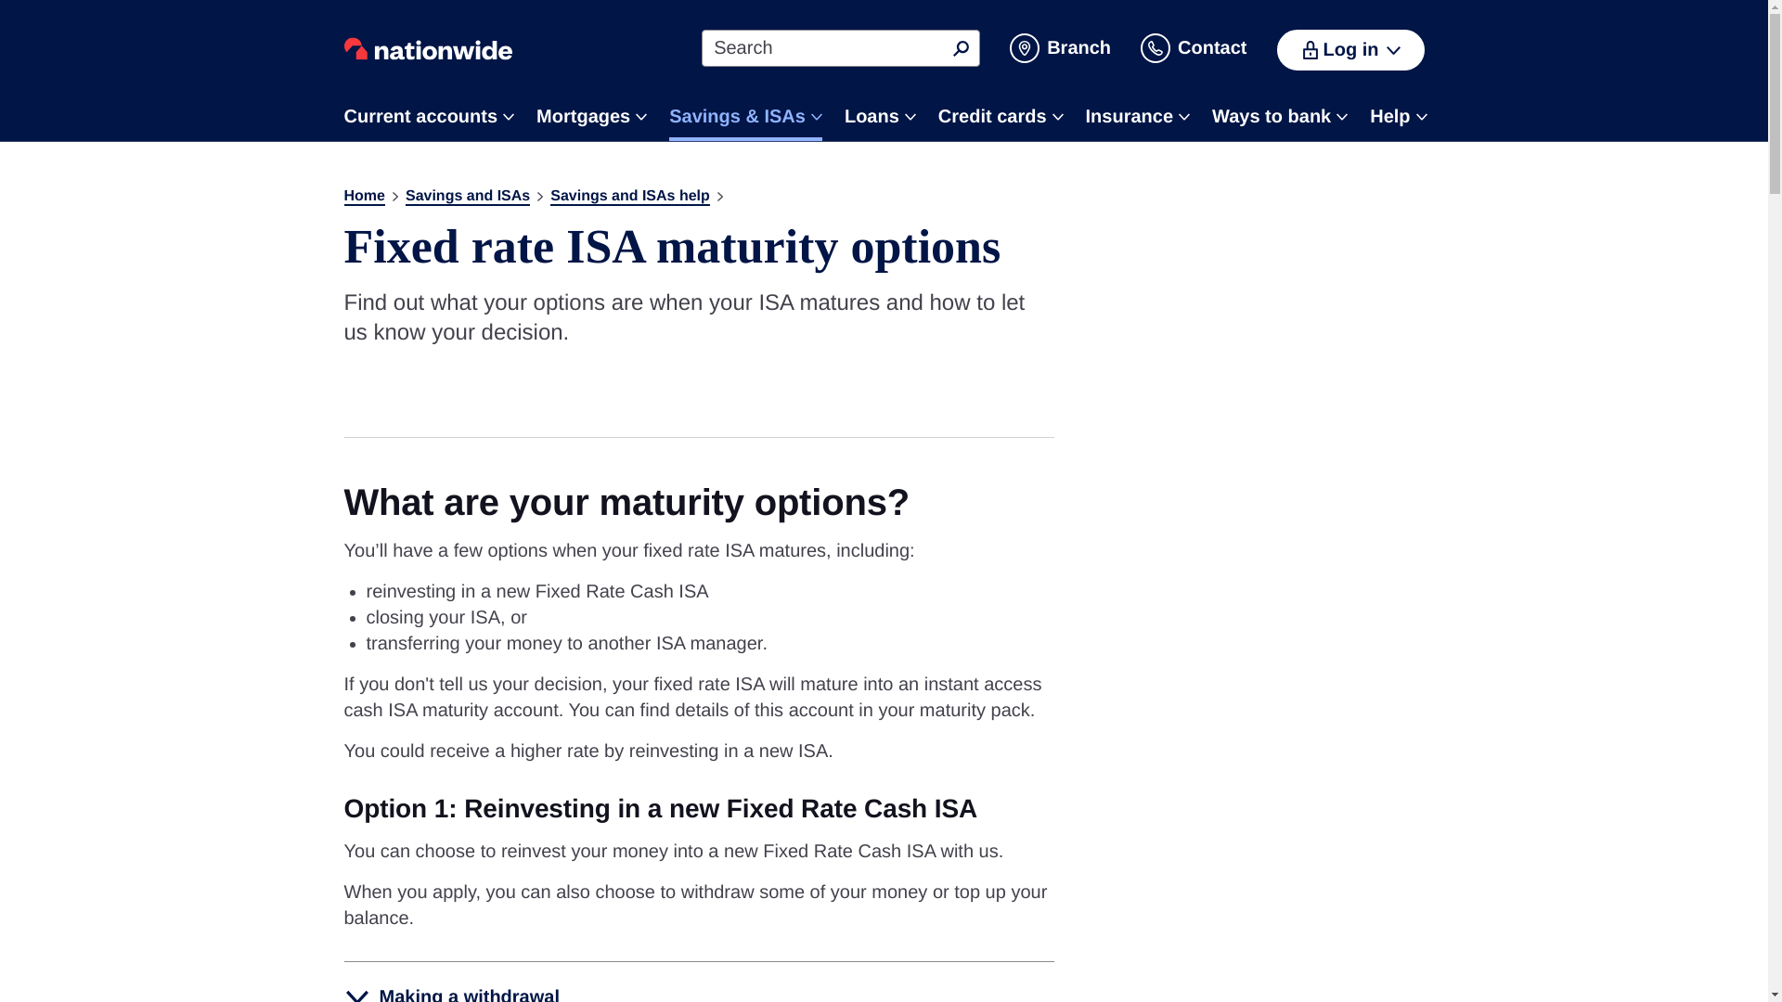  I want to click on Savings and ISAs, so click(468, 197).